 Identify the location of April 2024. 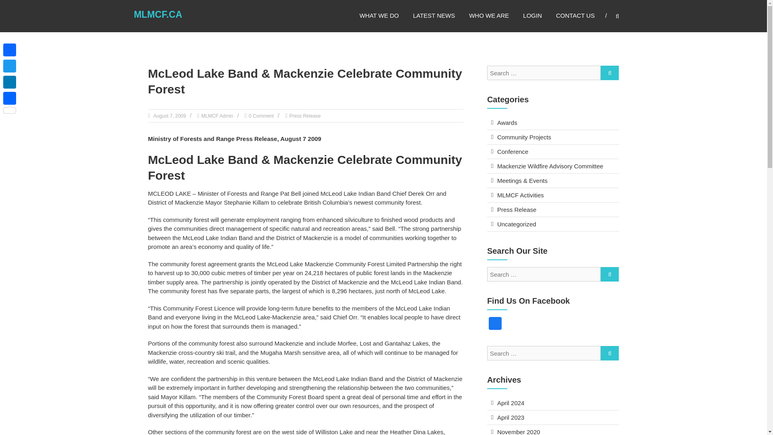
(511, 403).